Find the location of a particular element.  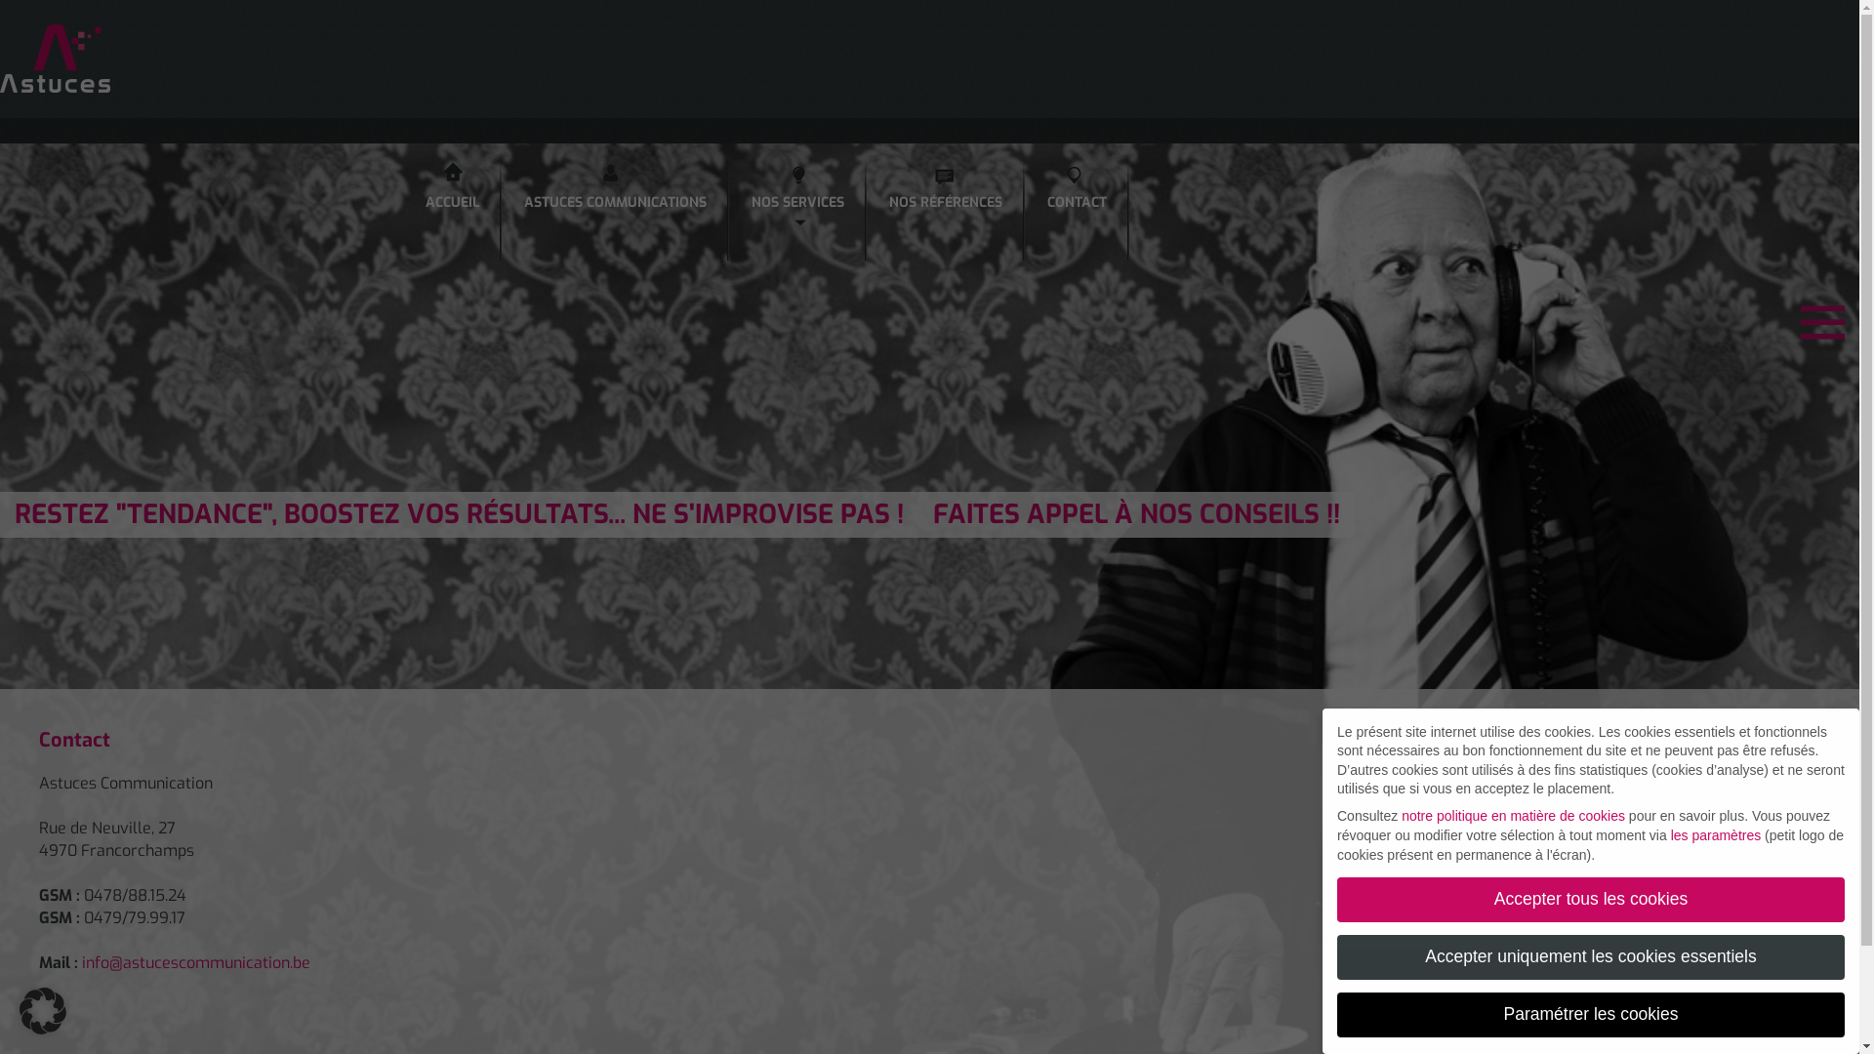

info@astucescommunication.be is located at coordinates (196, 962).